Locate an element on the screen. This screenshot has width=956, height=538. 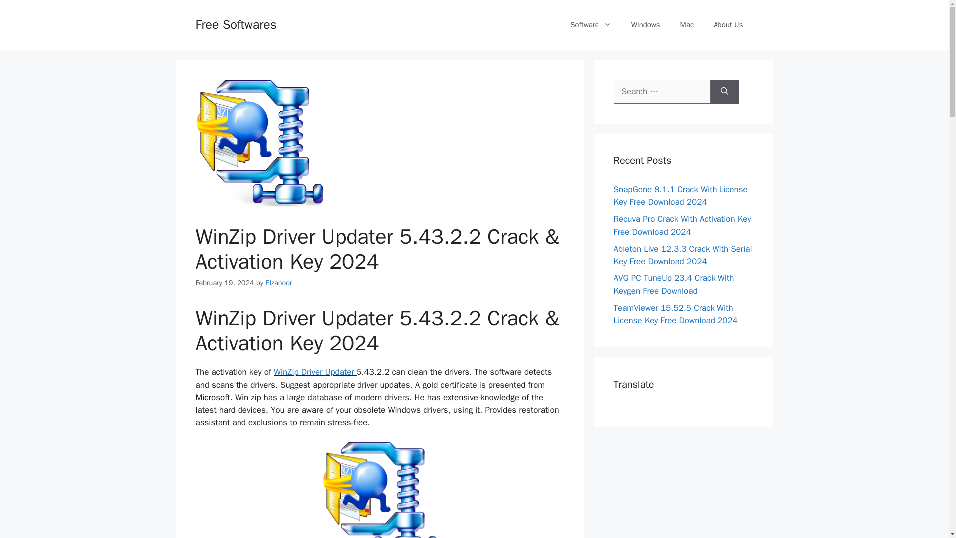
View all posts by Elzanoor is located at coordinates (278, 283).